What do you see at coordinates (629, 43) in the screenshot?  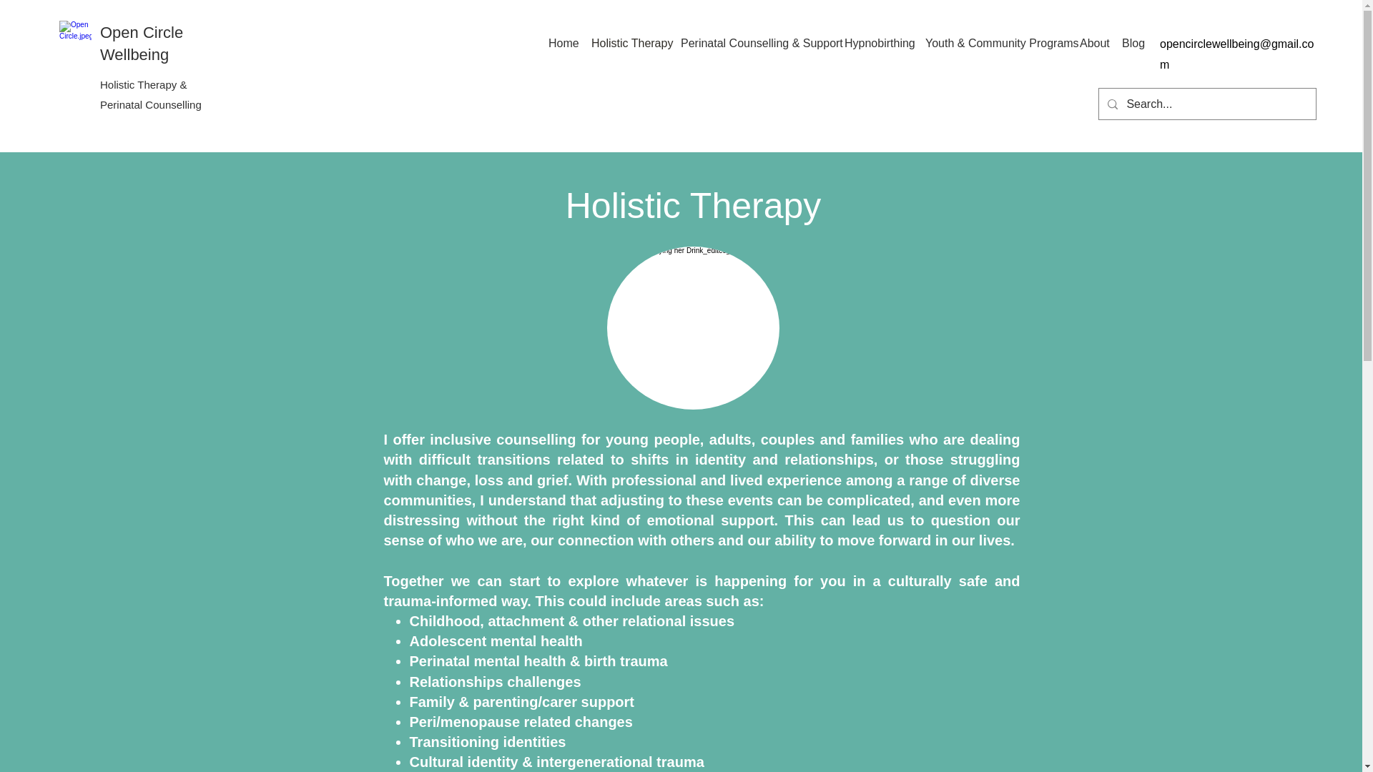 I see `Holistic Therapy` at bounding box center [629, 43].